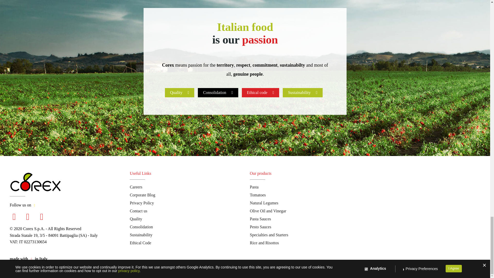  I want to click on Useful Links, so click(140, 173).